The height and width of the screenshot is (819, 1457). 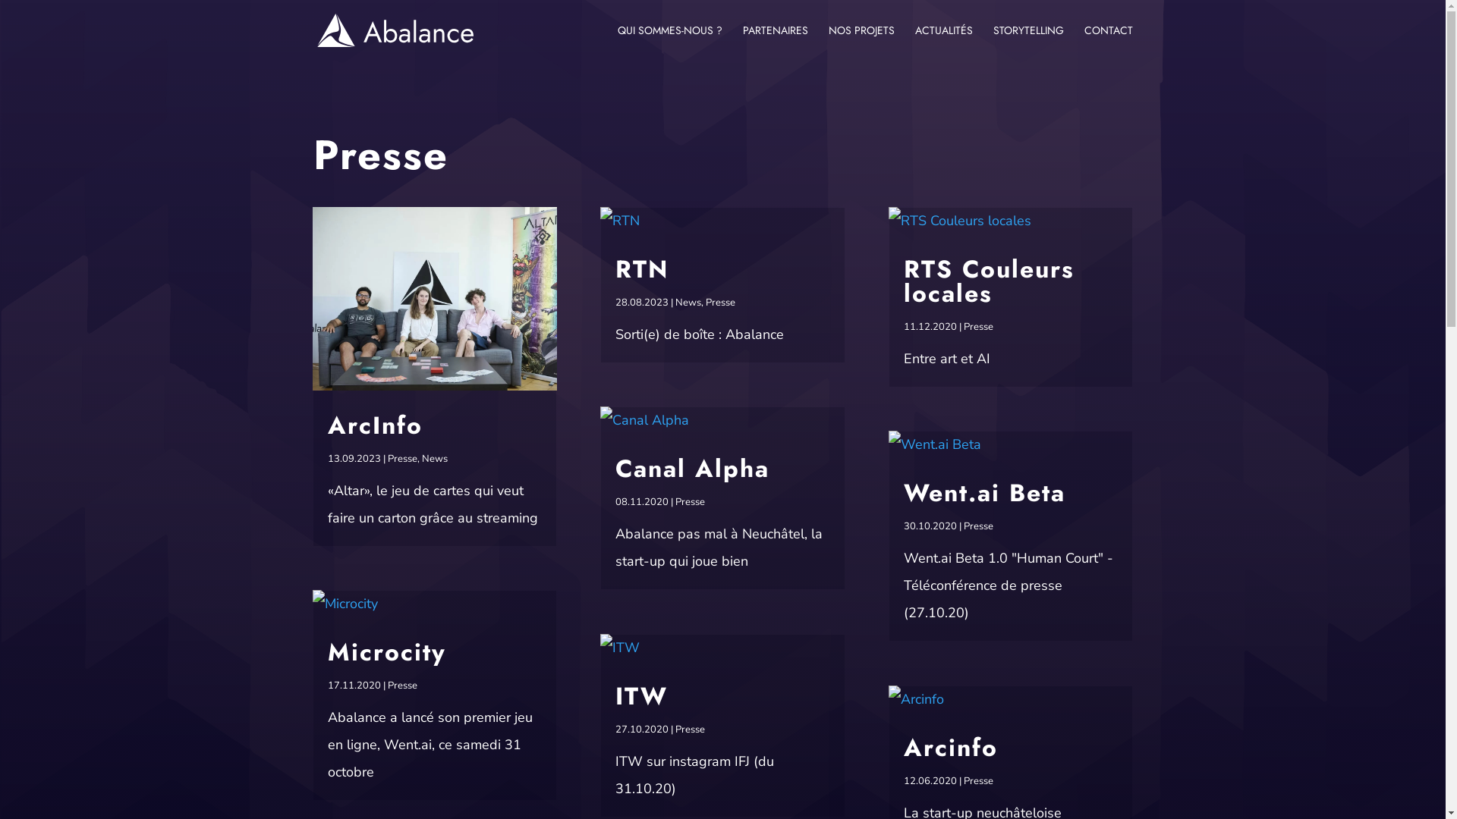 What do you see at coordinates (979, 327) in the screenshot?
I see `Presse` at bounding box center [979, 327].